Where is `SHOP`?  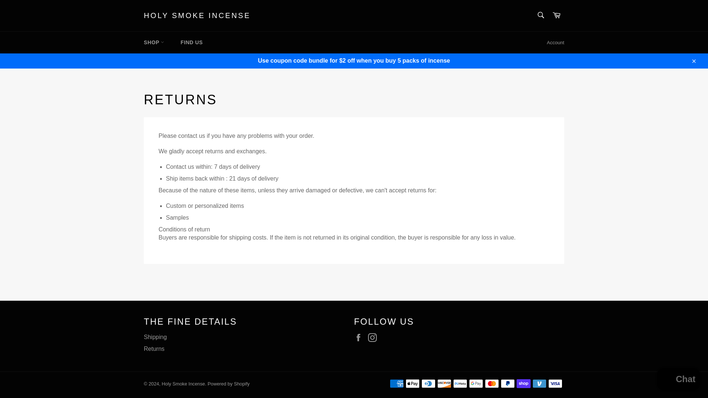 SHOP is located at coordinates (154, 42).